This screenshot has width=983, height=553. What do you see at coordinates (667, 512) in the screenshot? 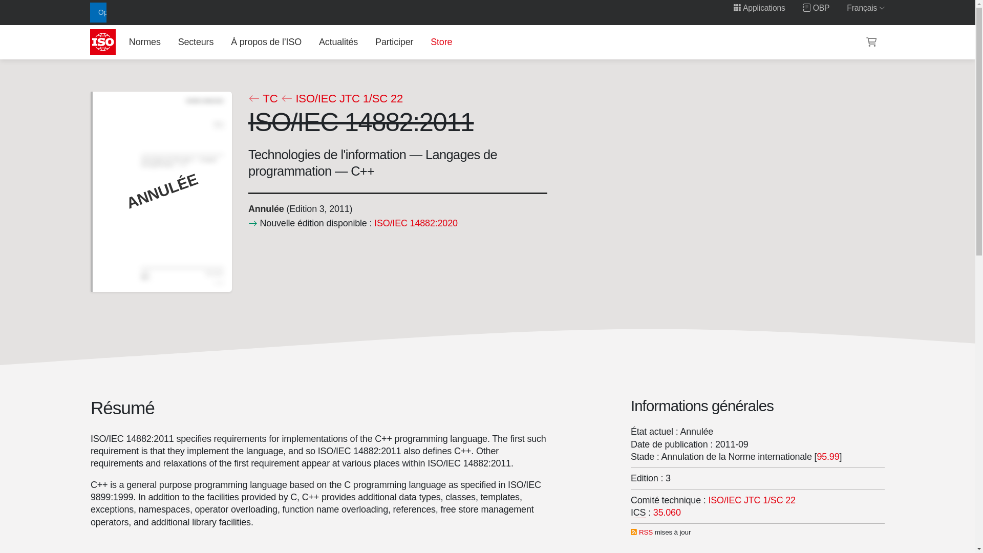
I see `35.060` at bounding box center [667, 512].